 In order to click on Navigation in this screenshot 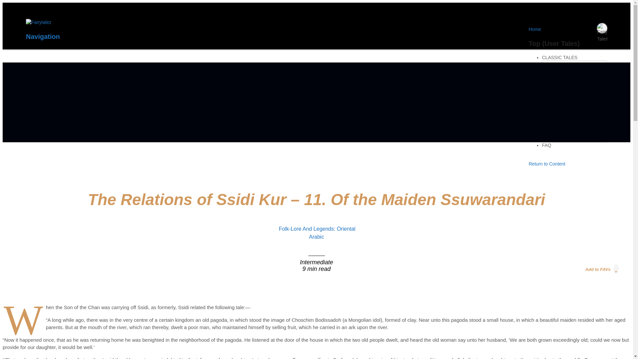, I will do `click(43, 37)`.